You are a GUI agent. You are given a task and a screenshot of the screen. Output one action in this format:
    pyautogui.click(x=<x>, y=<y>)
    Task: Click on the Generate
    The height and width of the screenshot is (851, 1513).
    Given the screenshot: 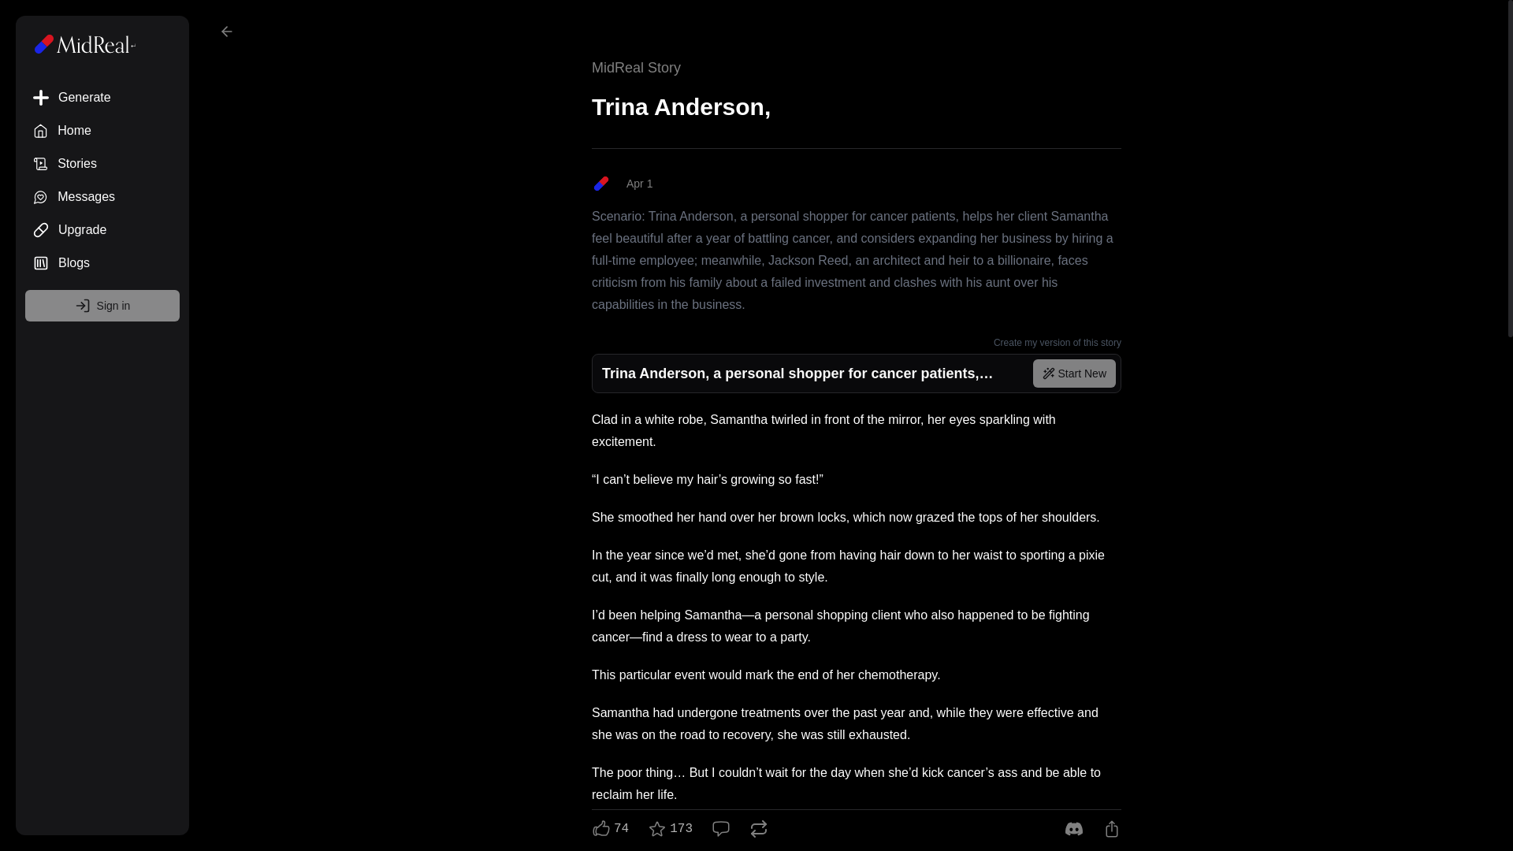 What is the action you would take?
    pyautogui.click(x=102, y=97)
    